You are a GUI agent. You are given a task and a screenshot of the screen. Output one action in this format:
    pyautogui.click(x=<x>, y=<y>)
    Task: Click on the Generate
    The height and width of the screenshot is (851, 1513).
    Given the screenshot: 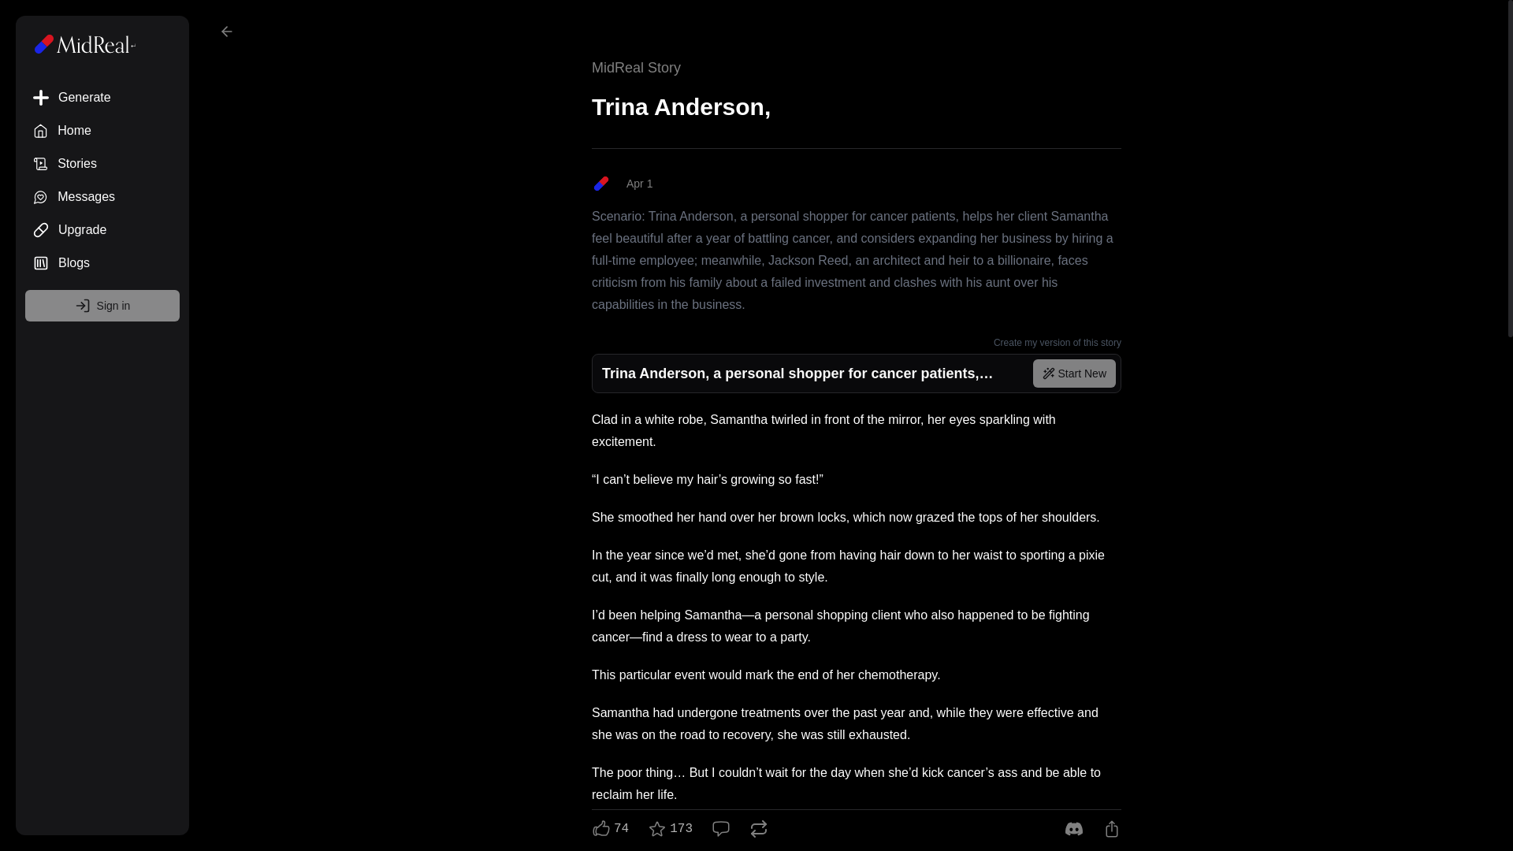 What is the action you would take?
    pyautogui.click(x=102, y=97)
    